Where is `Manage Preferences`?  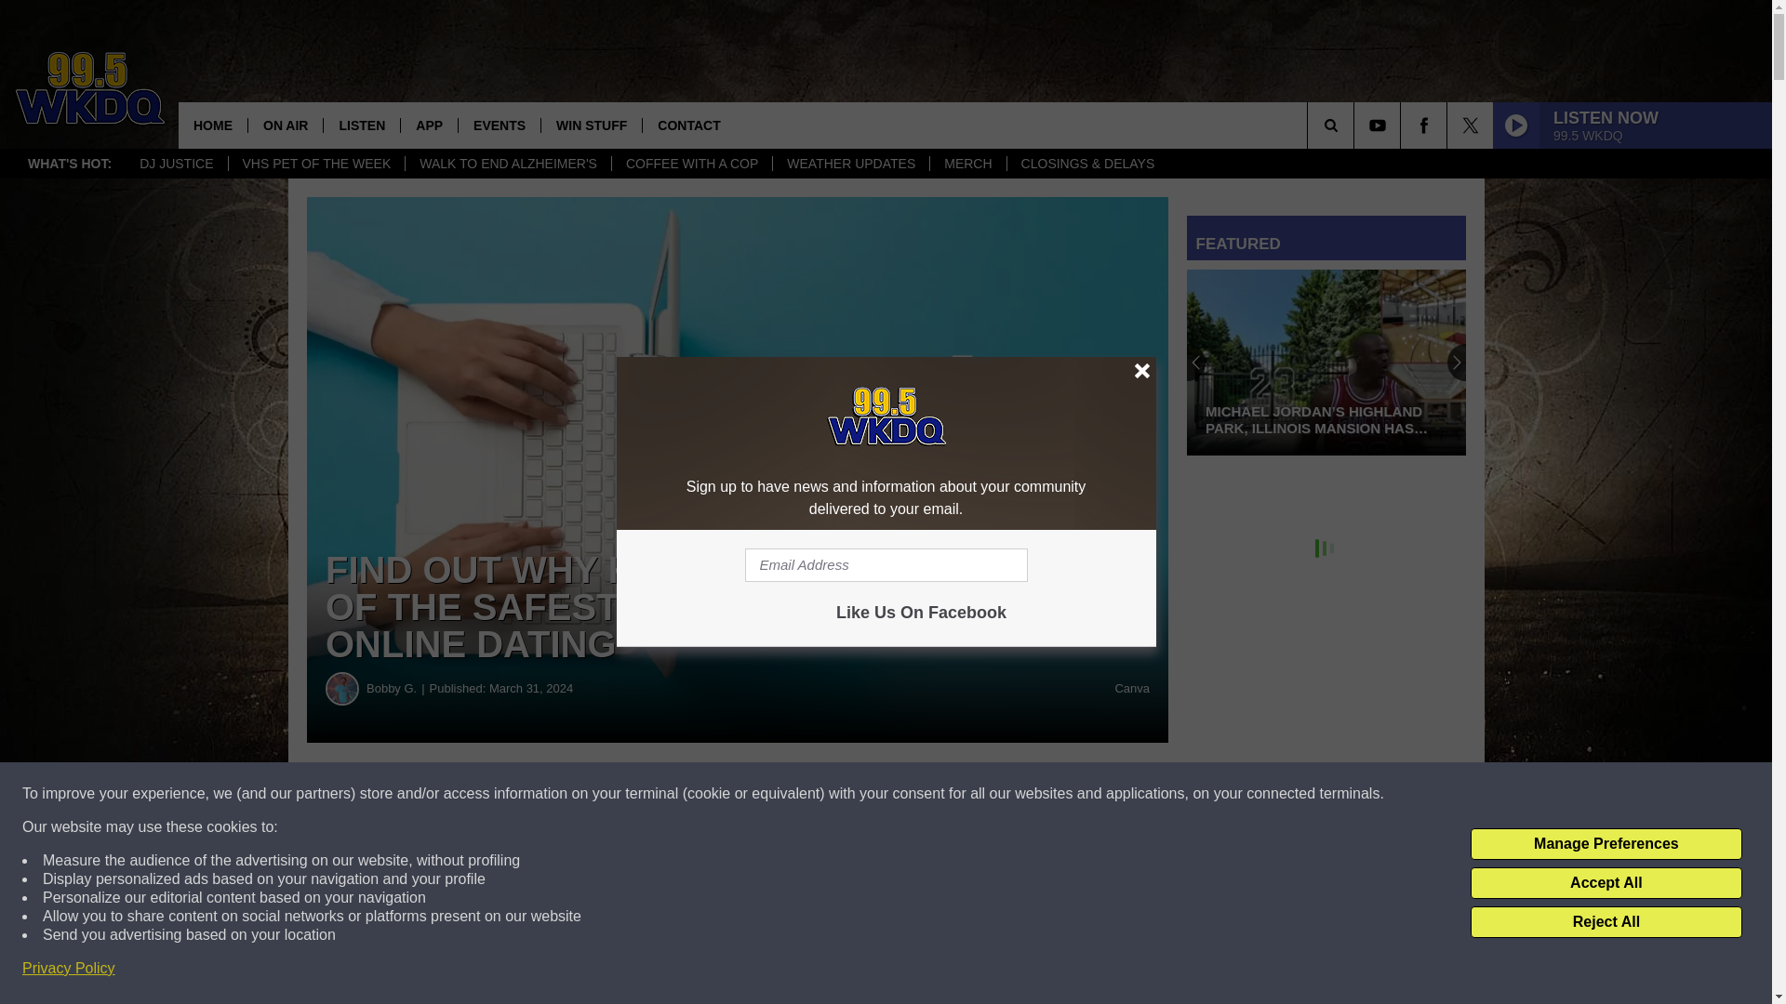
Manage Preferences is located at coordinates (1606, 844).